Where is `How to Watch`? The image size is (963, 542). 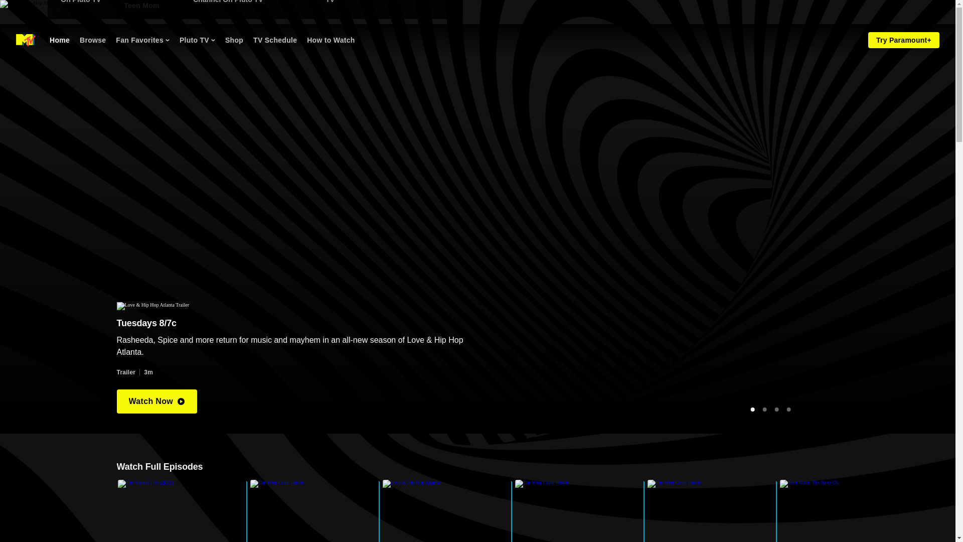
How to Watch is located at coordinates (331, 40).